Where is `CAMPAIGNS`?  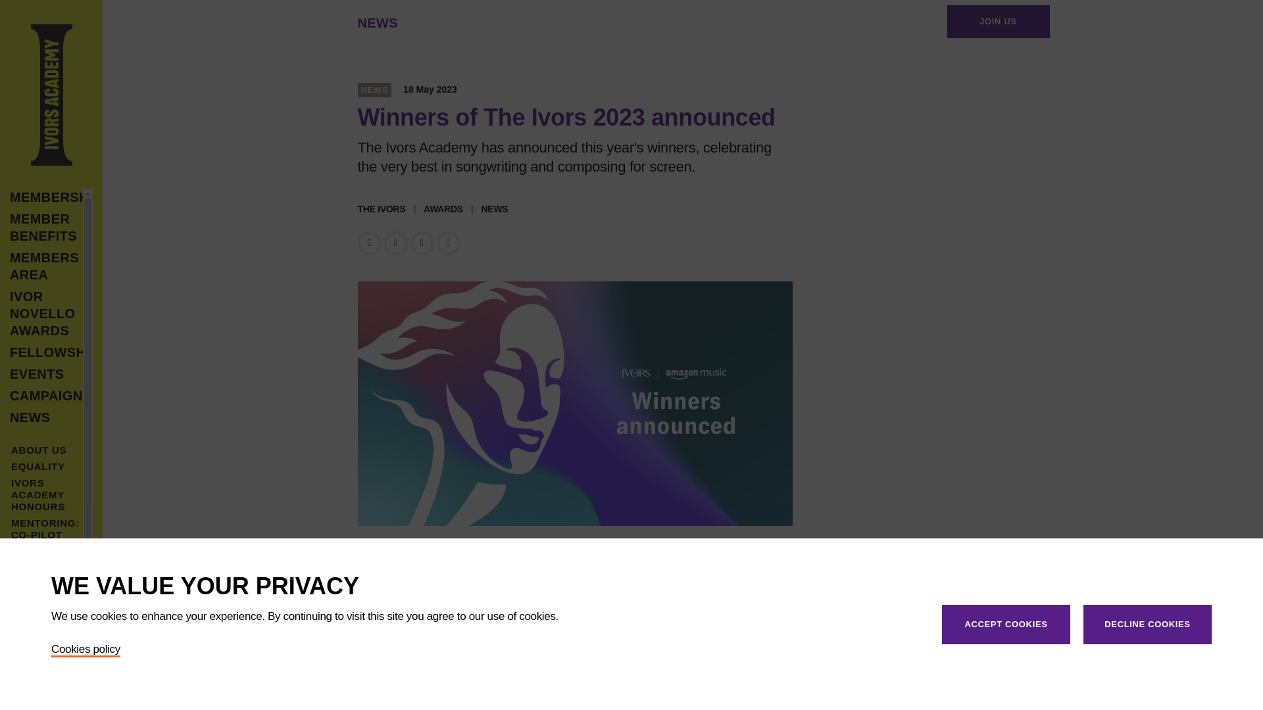
CAMPAIGNS is located at coordinates (46, 395).